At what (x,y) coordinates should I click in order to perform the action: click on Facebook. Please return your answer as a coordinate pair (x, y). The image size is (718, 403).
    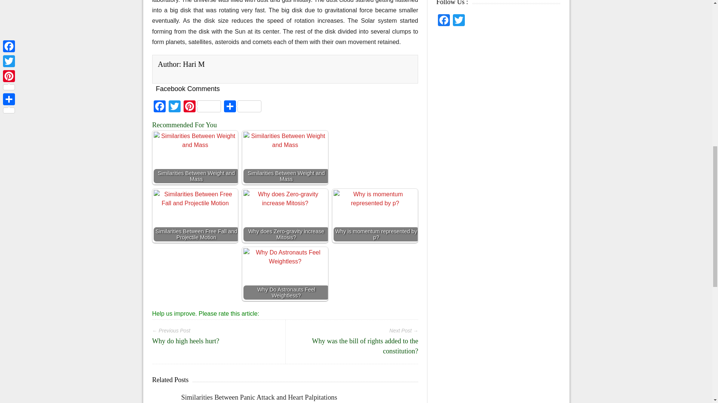
    Looking at the image, I should click on (160, 107).